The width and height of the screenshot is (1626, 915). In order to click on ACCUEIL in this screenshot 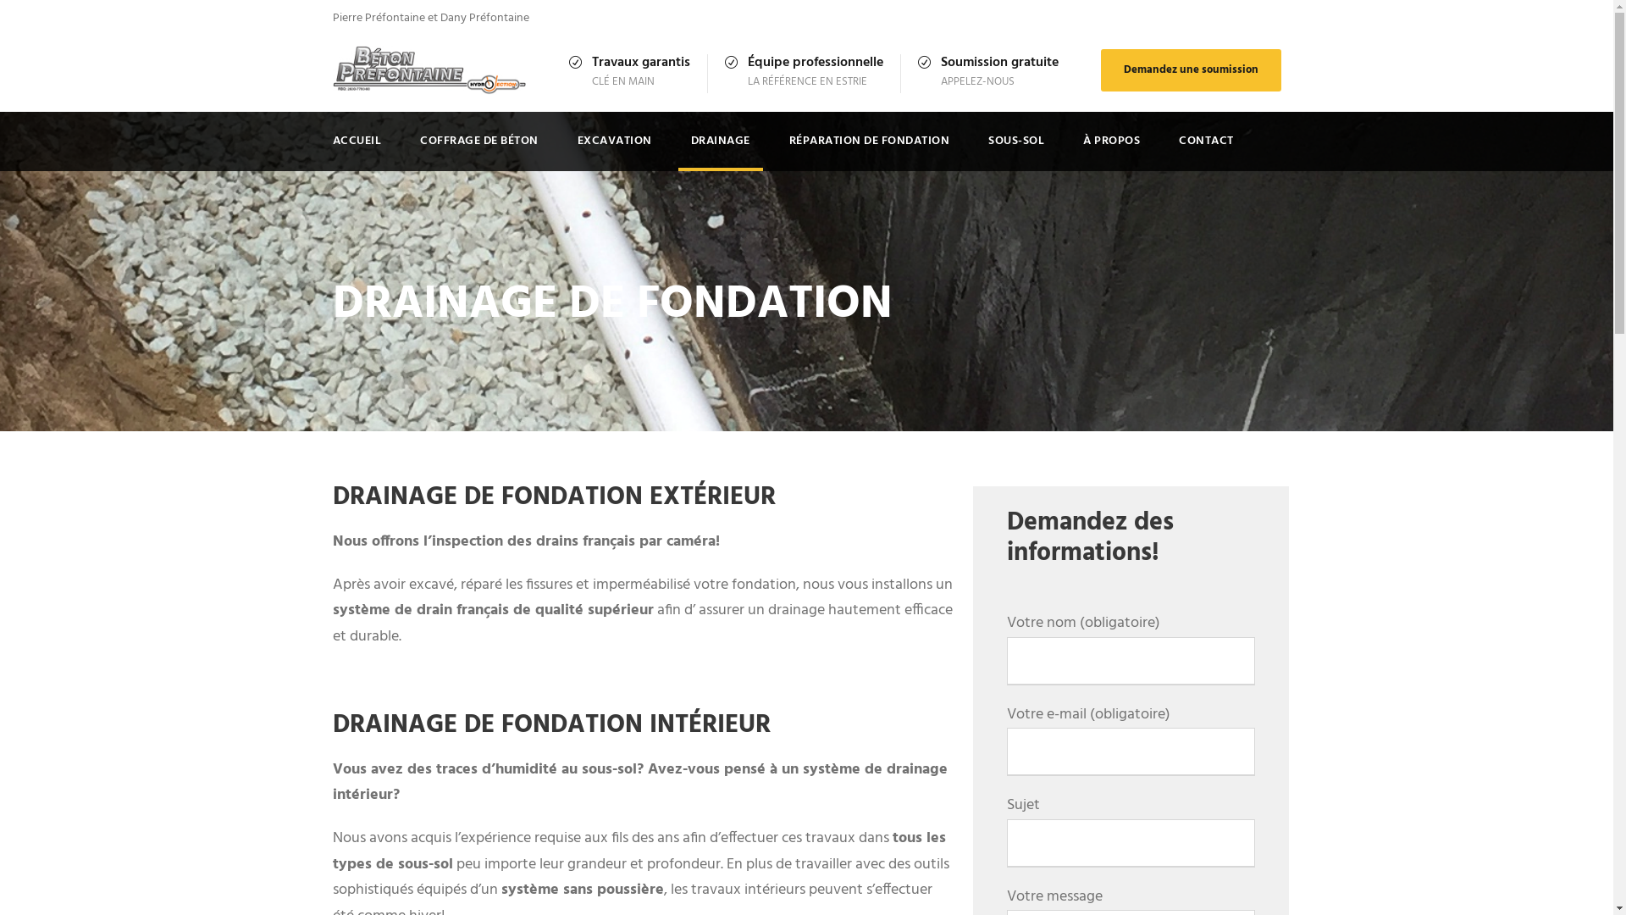, I will do `click(357, 151)`.